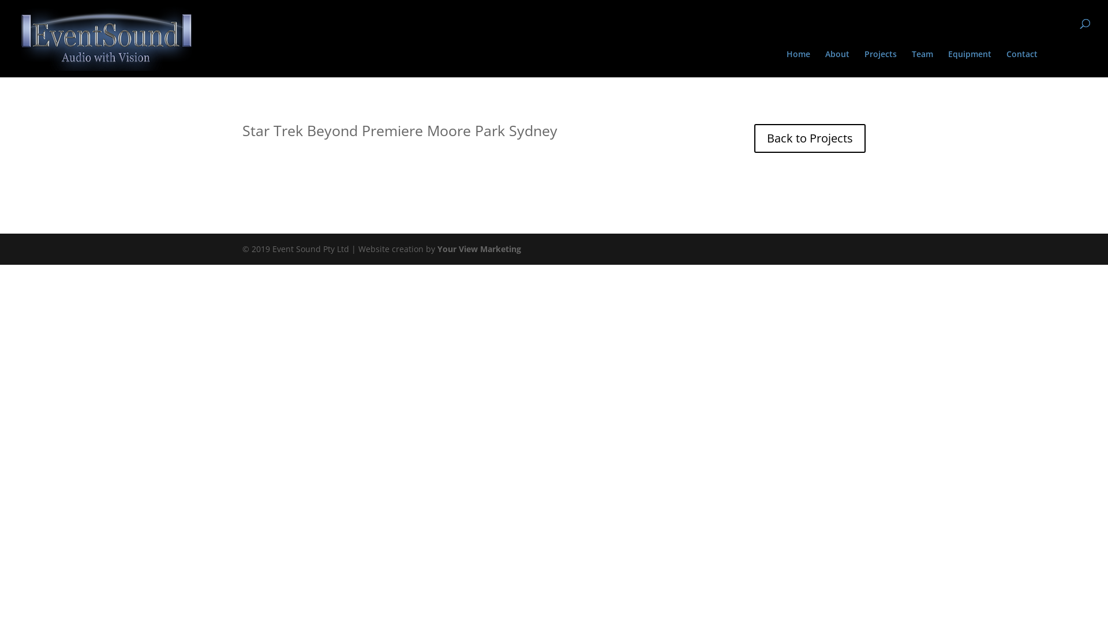 The height and width of the screenshot is (623, 1108). I want to click on Home, so click(799, 63).